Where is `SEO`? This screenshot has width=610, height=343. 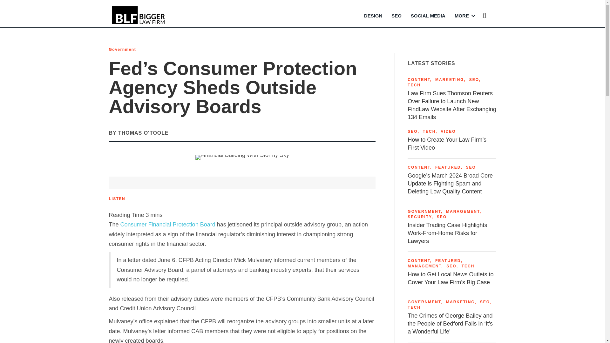
SEO is located at coordinates (474, 80).